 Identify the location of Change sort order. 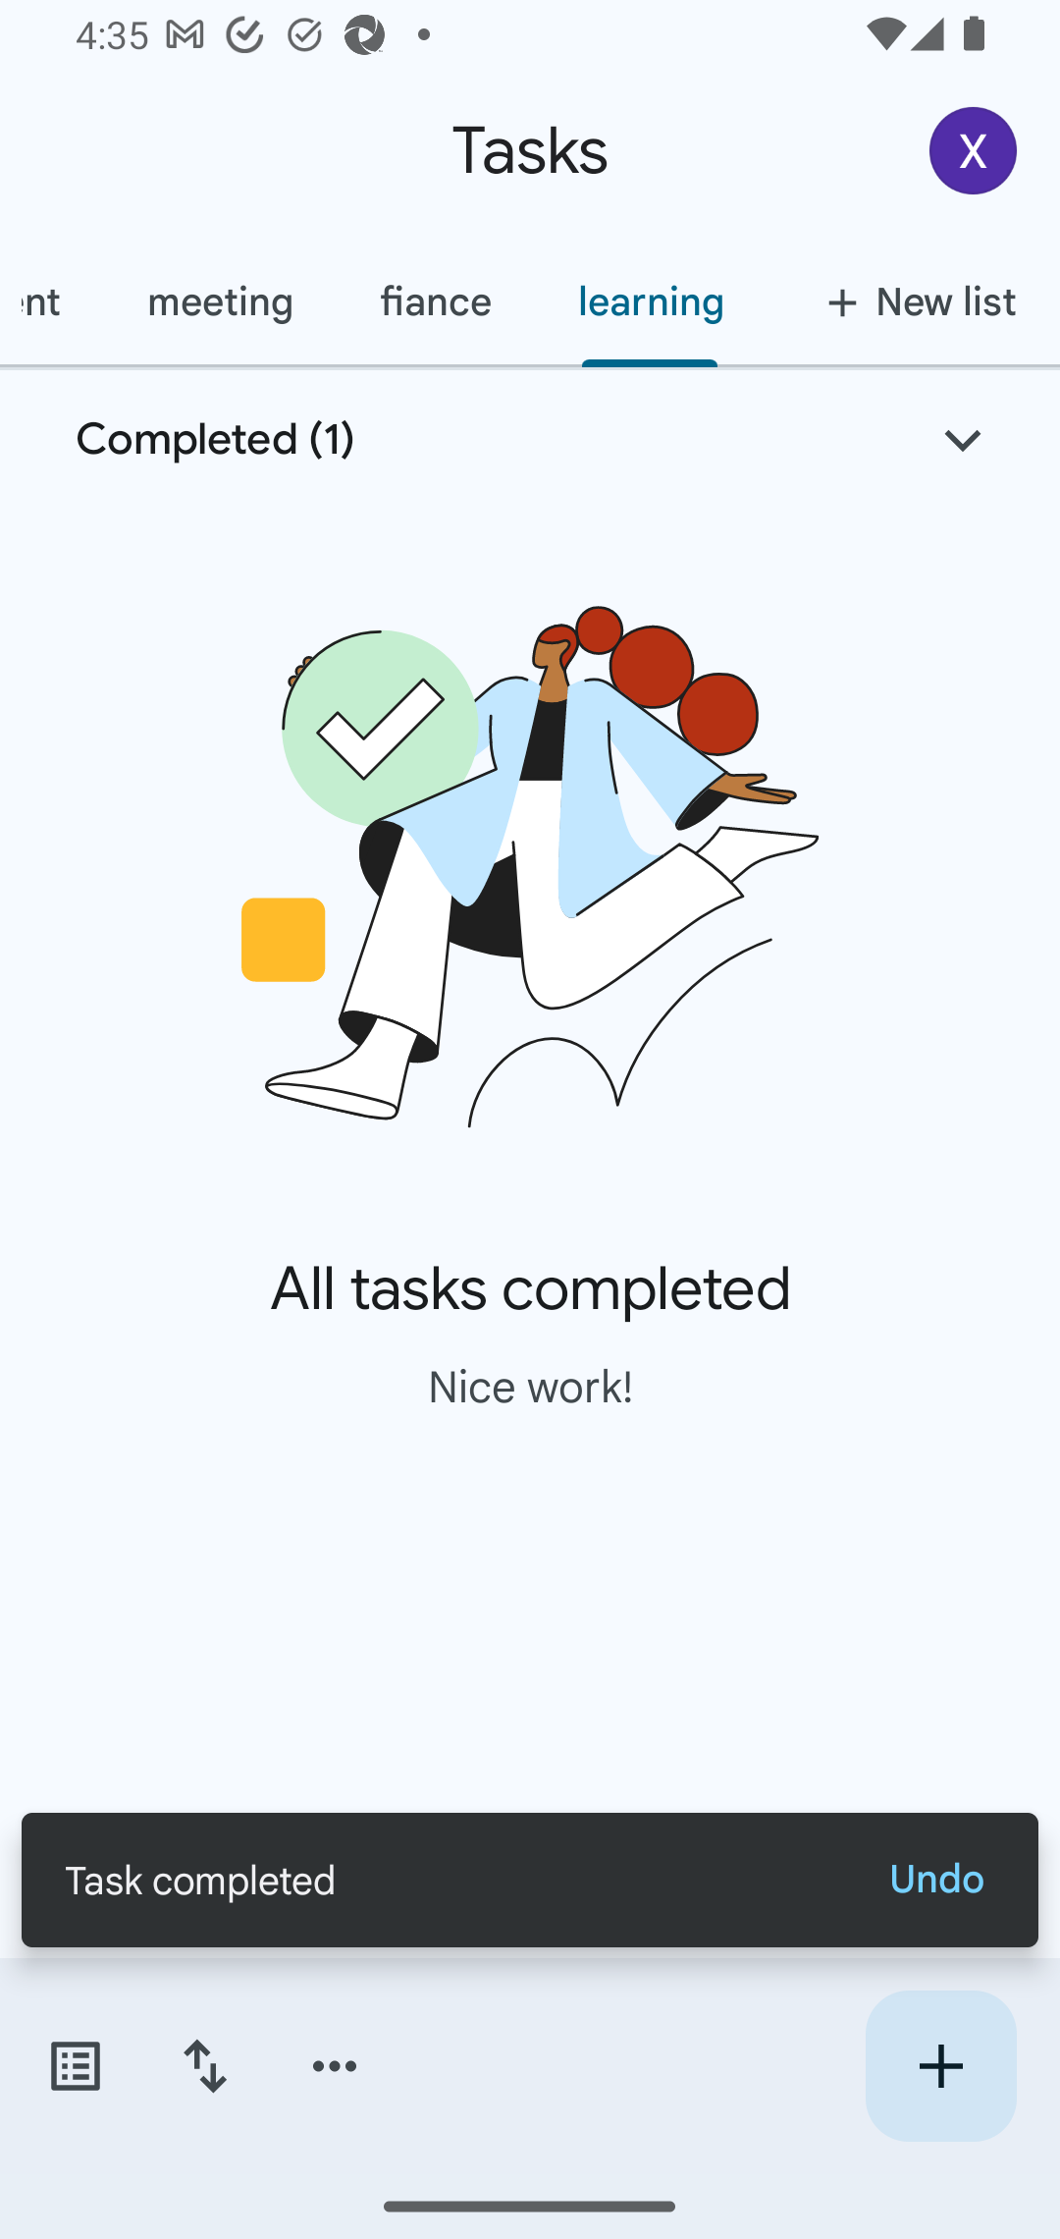
(204, 2066).